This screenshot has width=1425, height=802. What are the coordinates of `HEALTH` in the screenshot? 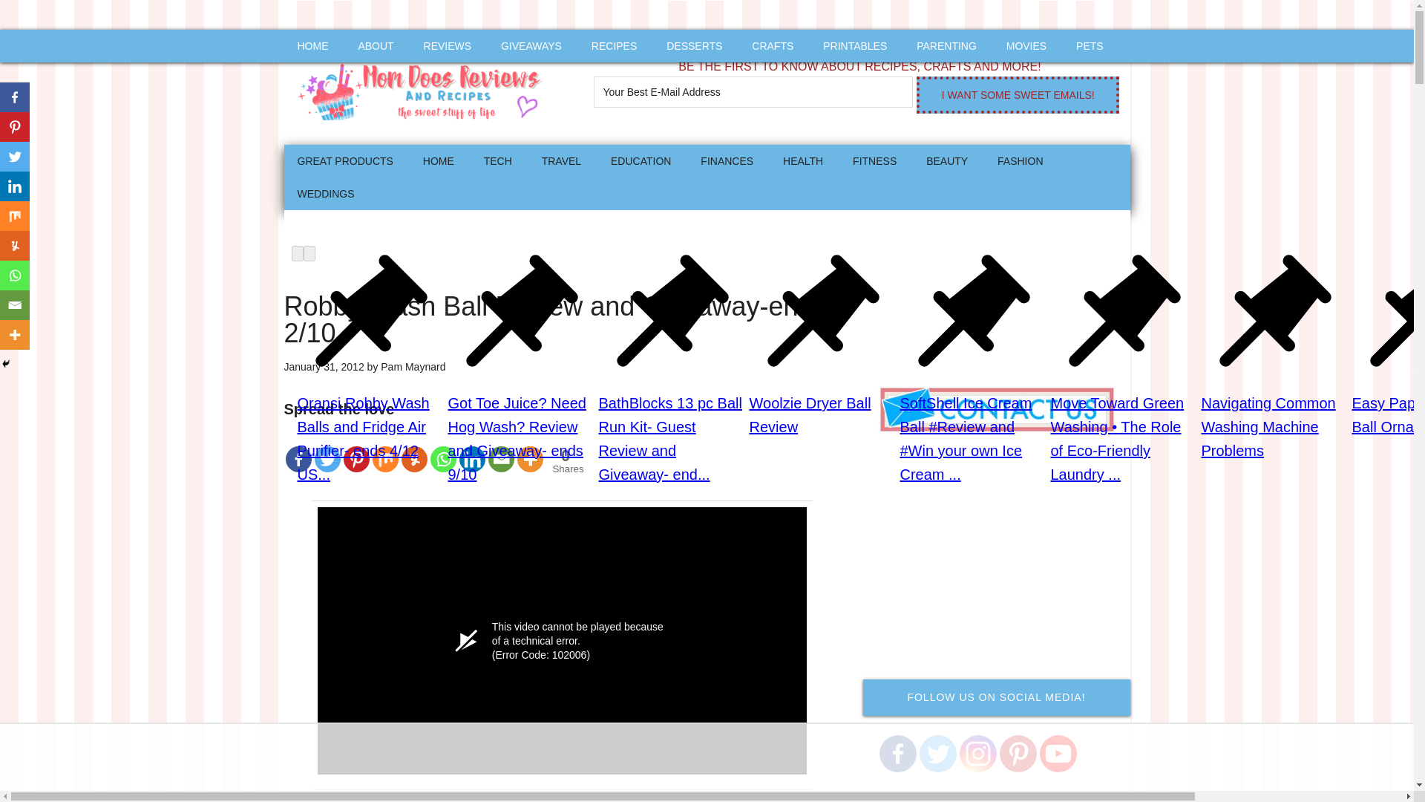 It's located at (803, 160).